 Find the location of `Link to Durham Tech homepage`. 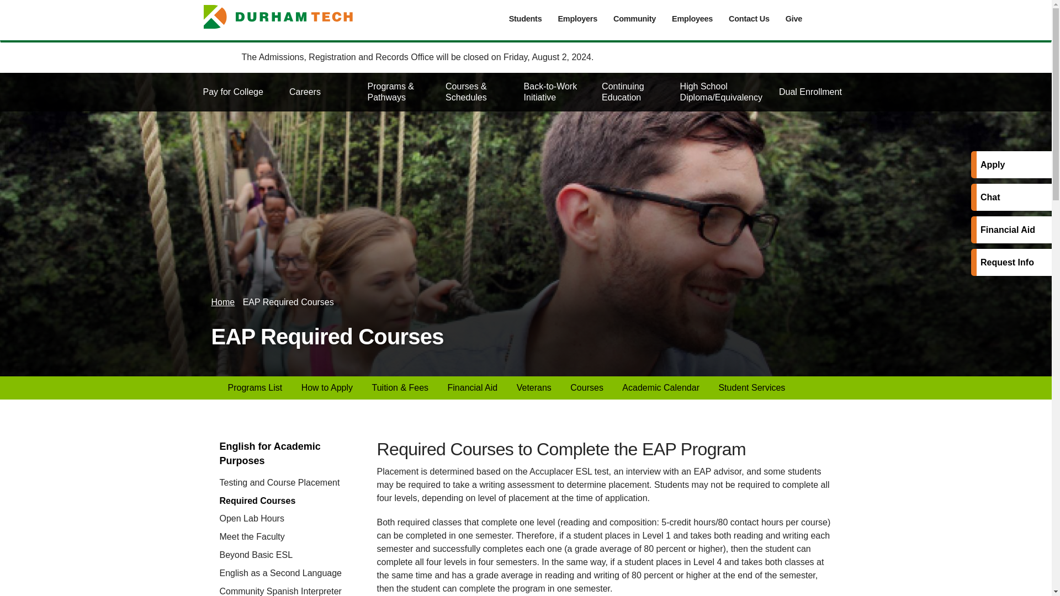

Link to Durham Tech homepage is located at coordinates (285, 17).